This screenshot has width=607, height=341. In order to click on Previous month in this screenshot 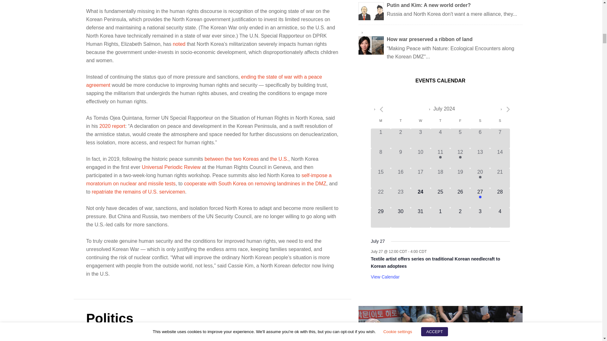, I will do `click(381, 109)`.